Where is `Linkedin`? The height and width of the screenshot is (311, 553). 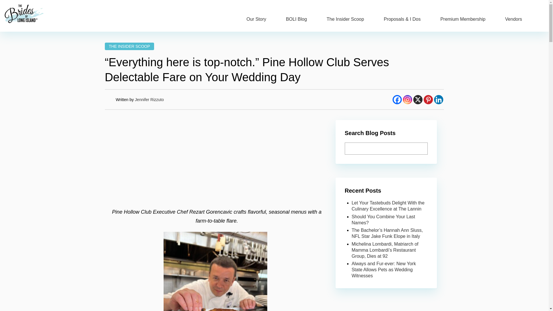
Linkedin is located at coordinates (407, 100).